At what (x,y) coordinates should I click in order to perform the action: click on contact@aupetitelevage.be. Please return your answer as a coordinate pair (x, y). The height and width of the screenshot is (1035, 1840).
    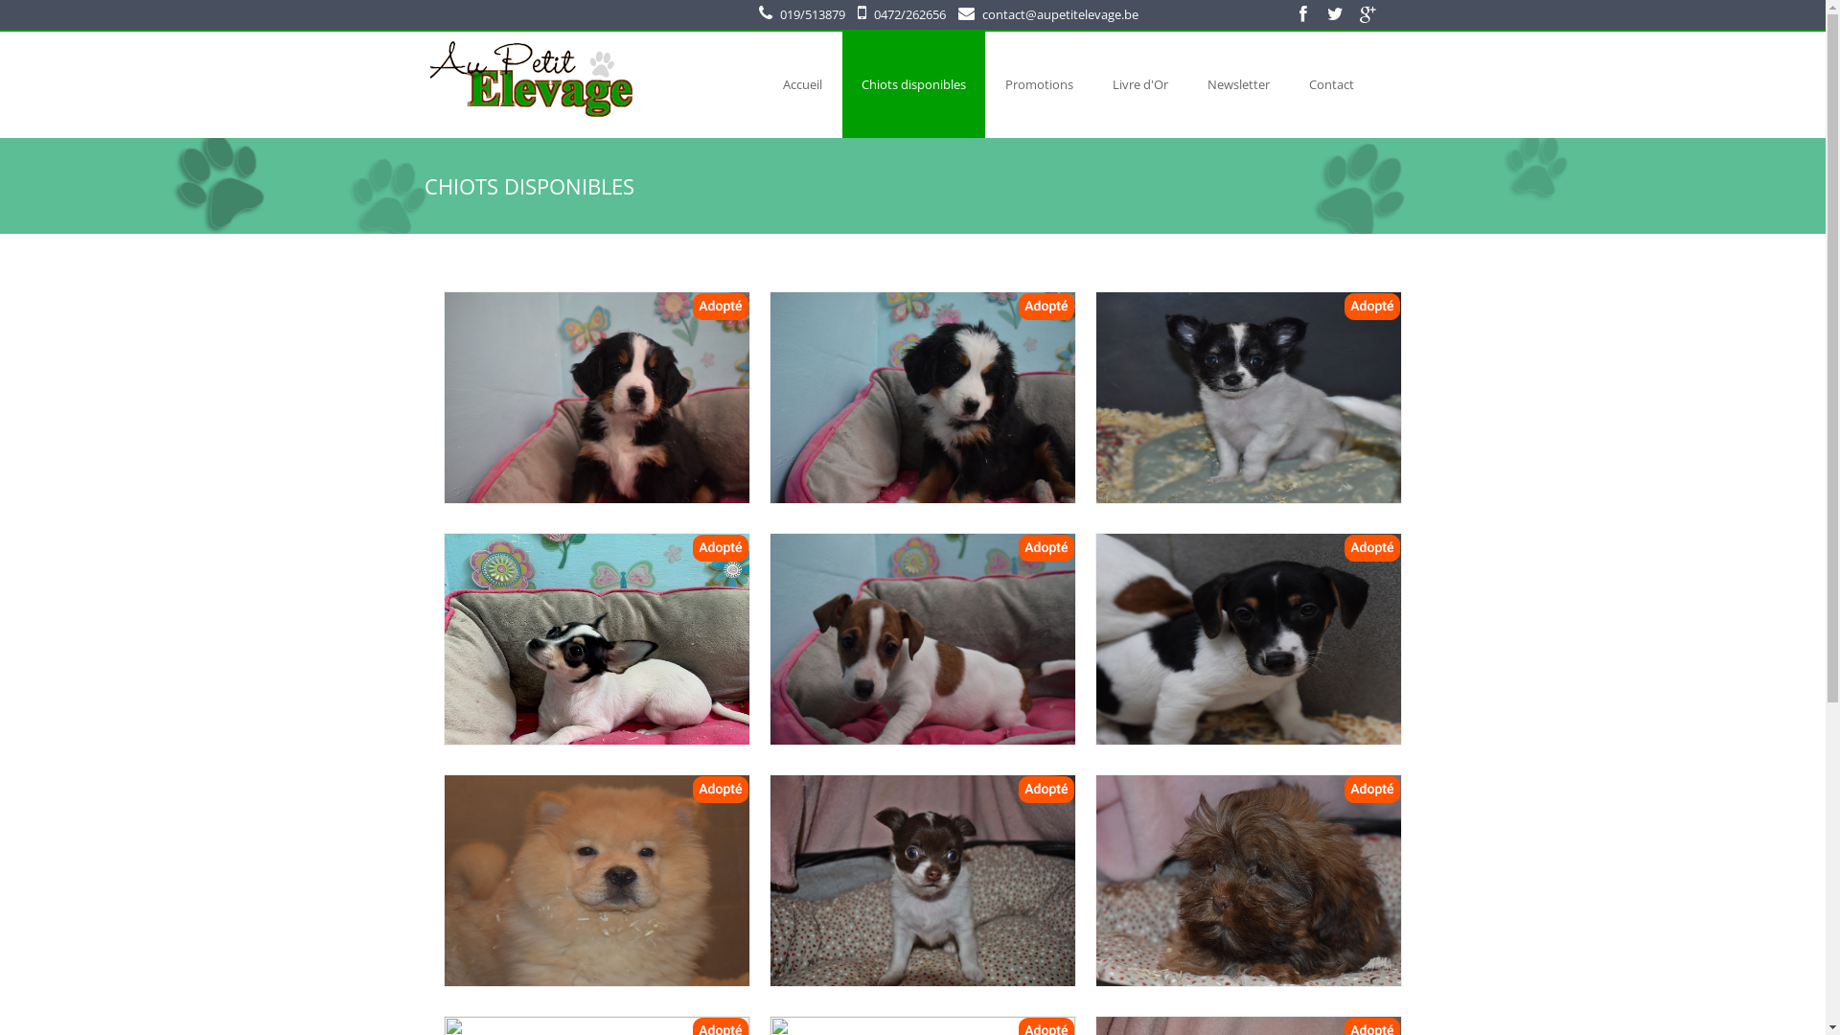
    Looking at the image, I should click on (1060, 14).